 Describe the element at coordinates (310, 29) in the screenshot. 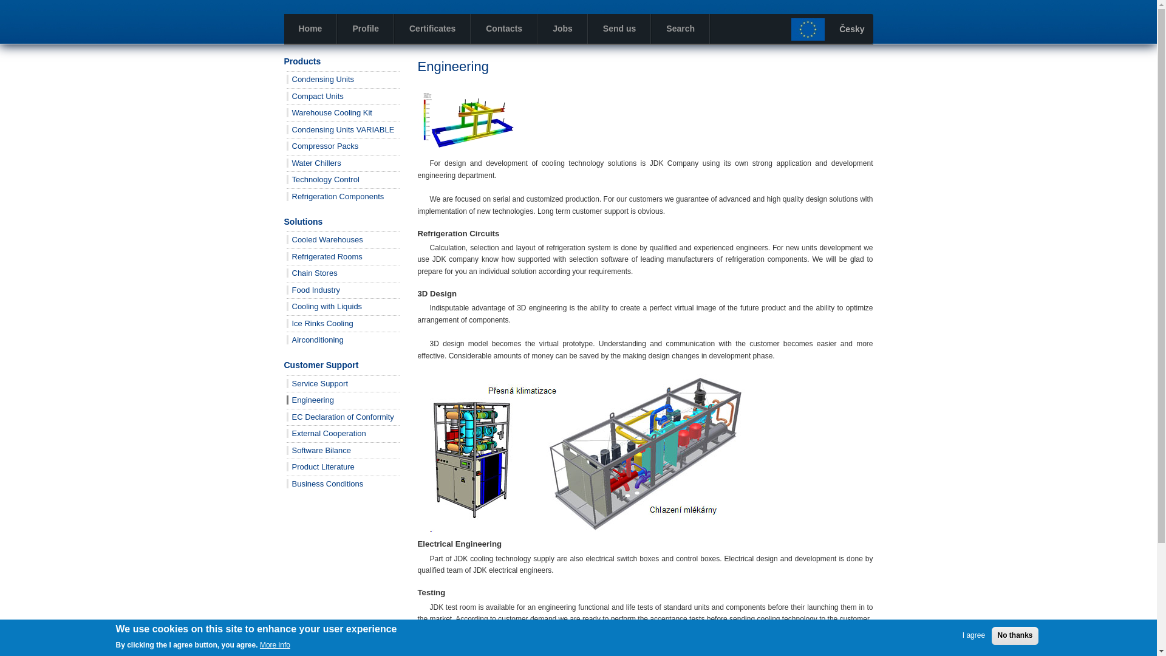

I see `Home` at that location.